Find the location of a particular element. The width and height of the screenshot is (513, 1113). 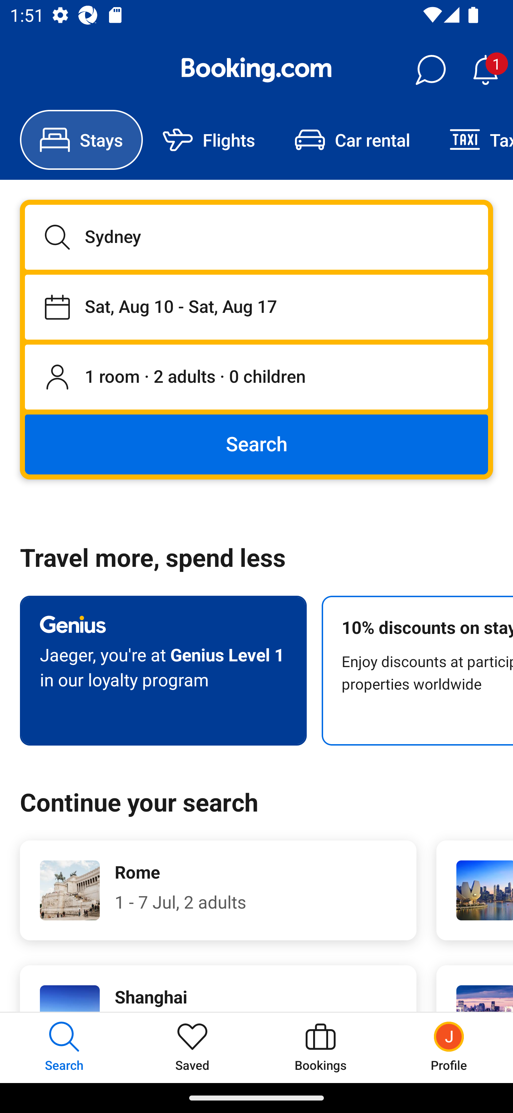

Stays is located at coordinates (81, 140).